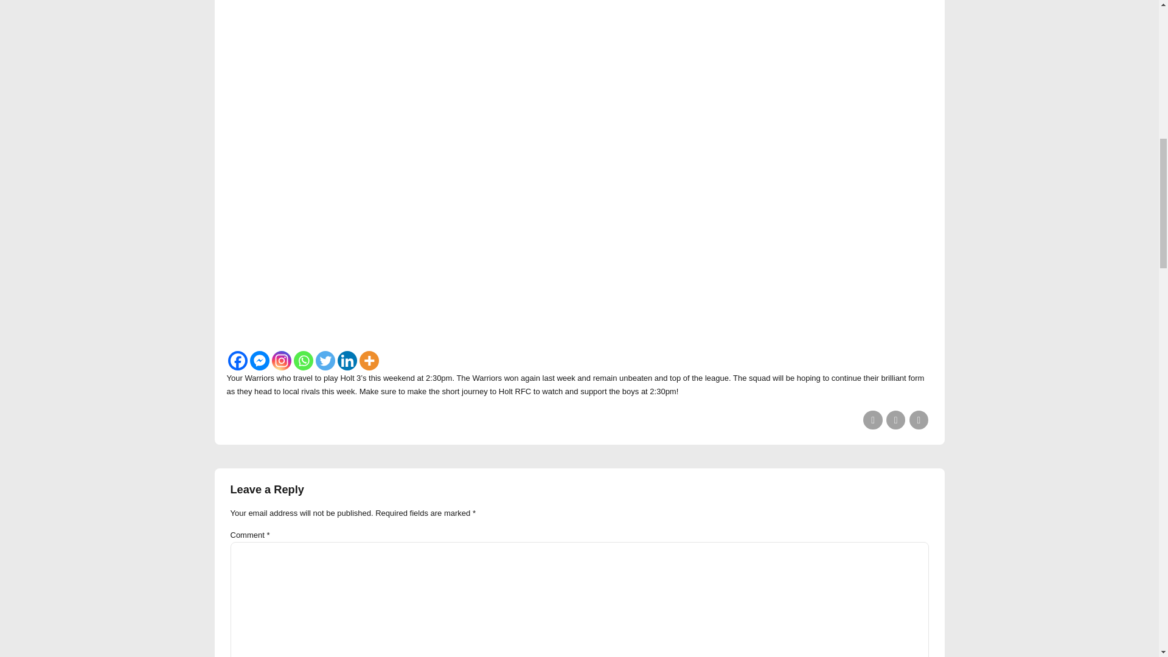  What do you see at coordinates (281, 360) in the screenshot?
I see `Instagram` at bounding box center [281, 360].